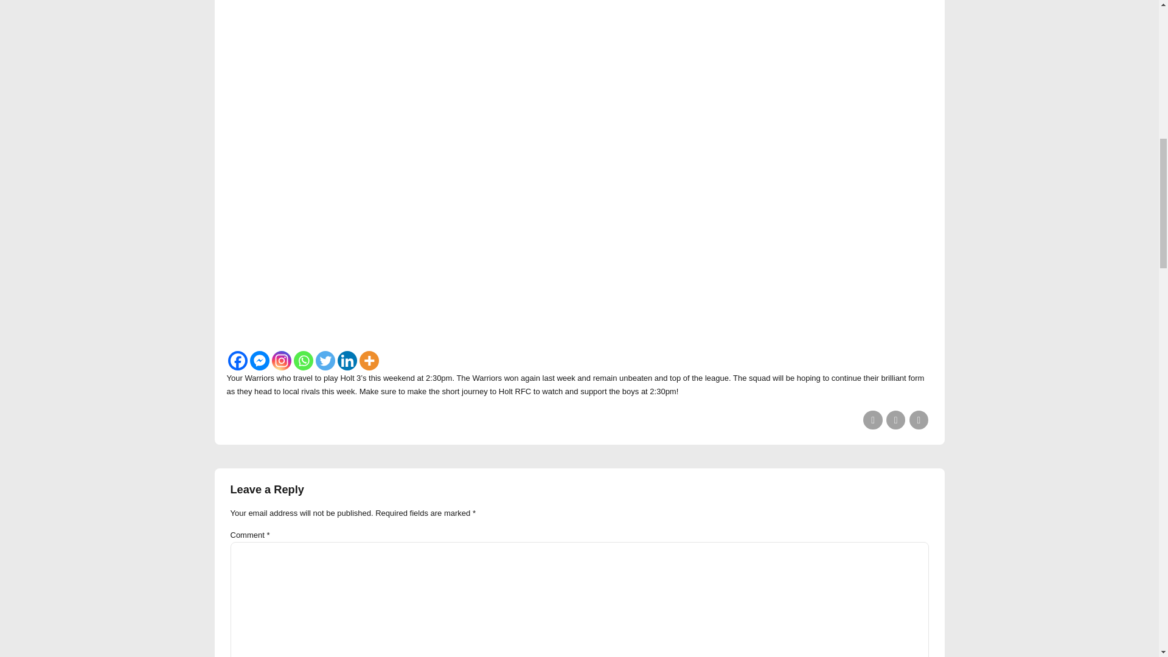  What do you see at coordinates (281, 360) in the screenshot?
I see `Instagram` at bounding box center [281, 360].